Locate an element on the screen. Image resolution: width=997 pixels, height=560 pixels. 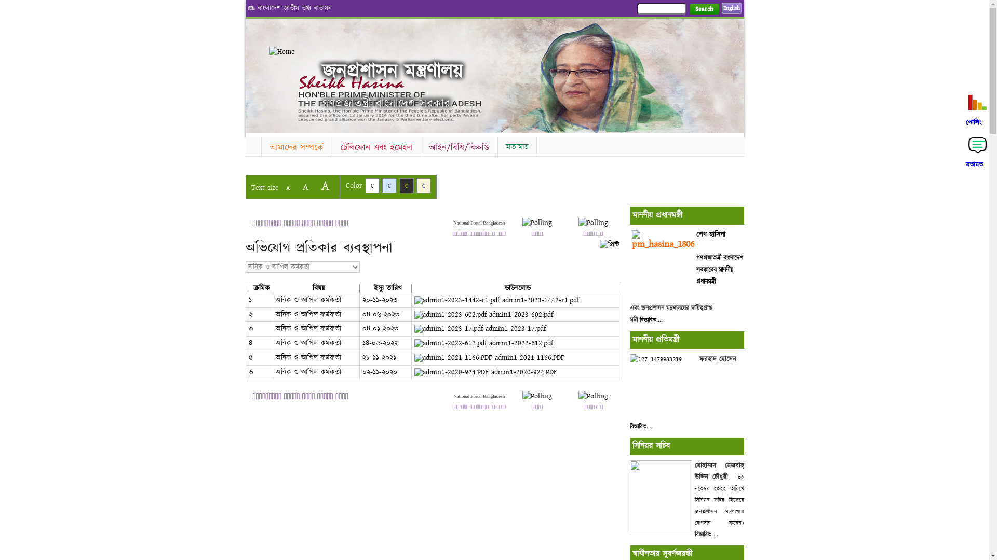
English is located at coordinates (732, 8).